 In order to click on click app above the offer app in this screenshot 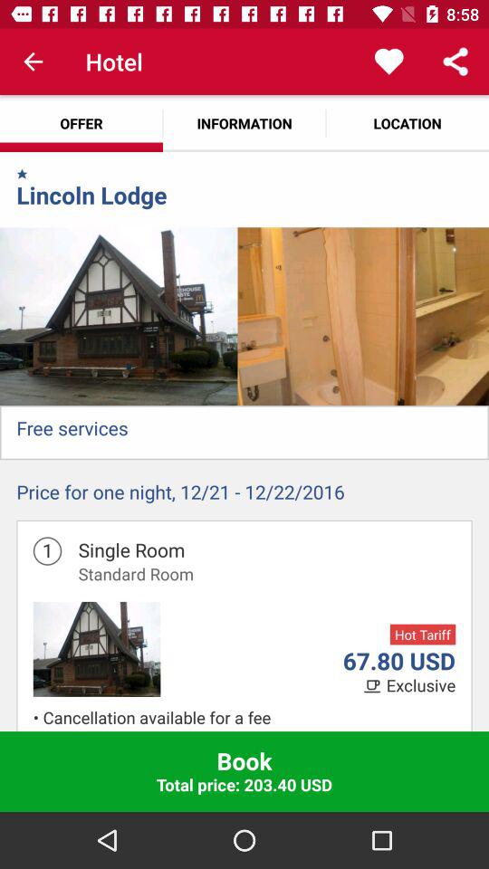, I will do `click(33, 62)`.